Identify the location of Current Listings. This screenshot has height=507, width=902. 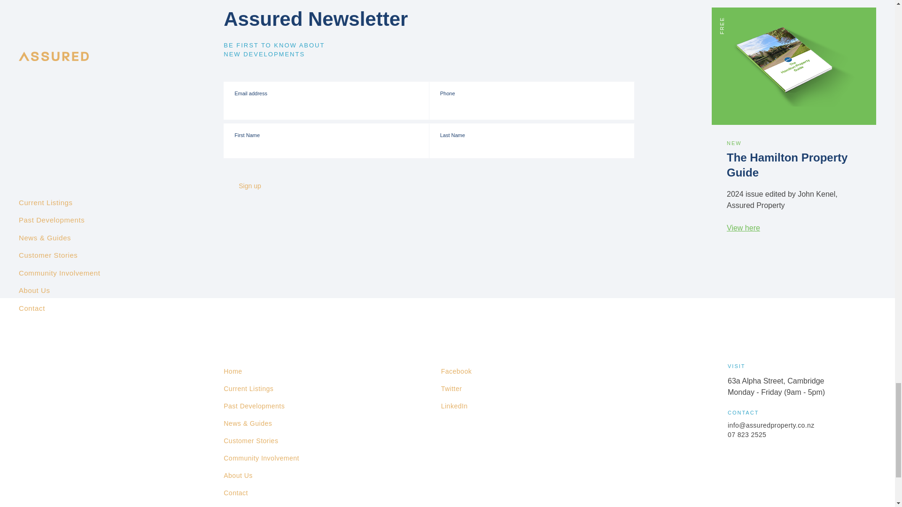
(248, 389).